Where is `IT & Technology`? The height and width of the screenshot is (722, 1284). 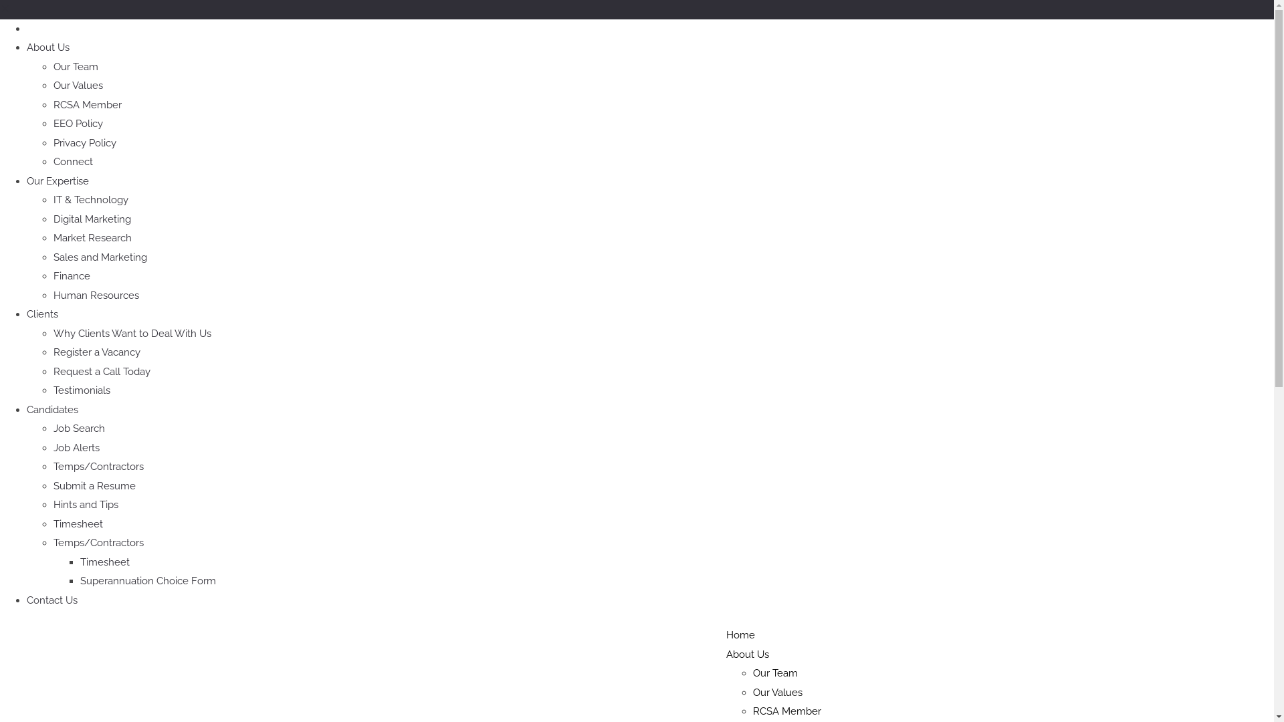
IT & Technology is located at coordinates (91, 200).